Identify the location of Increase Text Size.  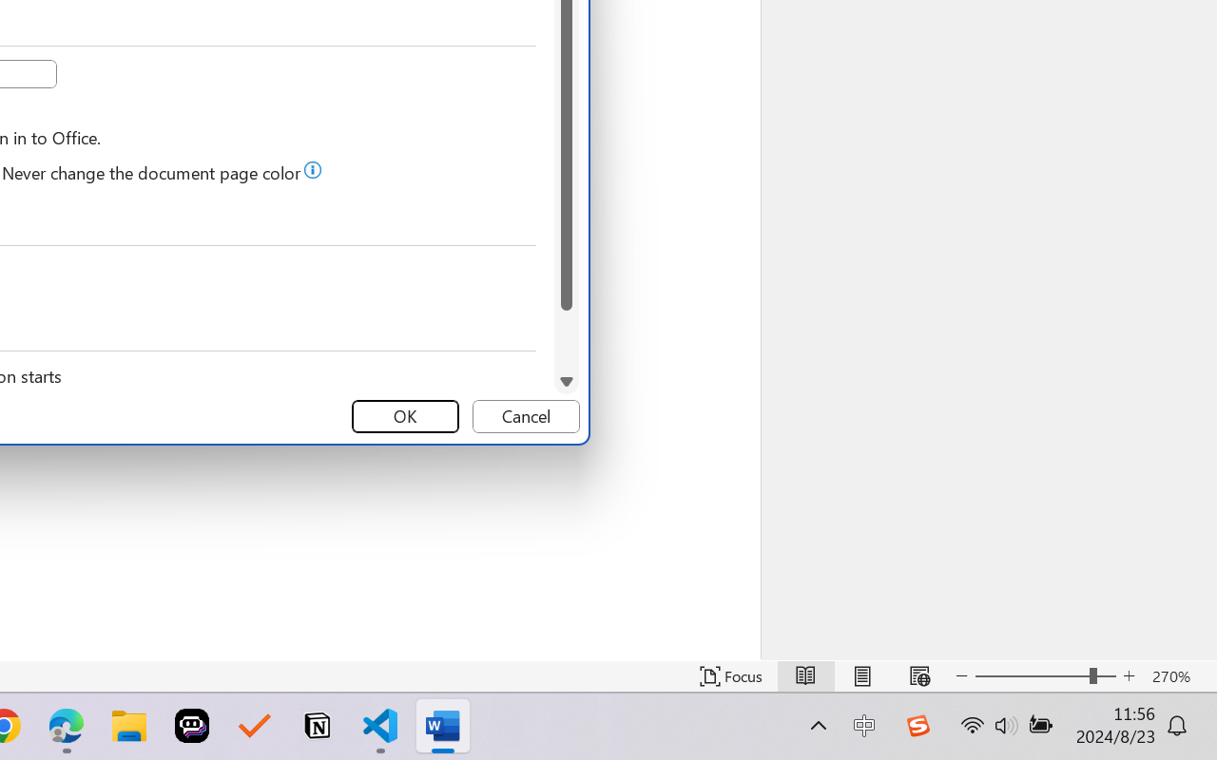
(1130, 676).